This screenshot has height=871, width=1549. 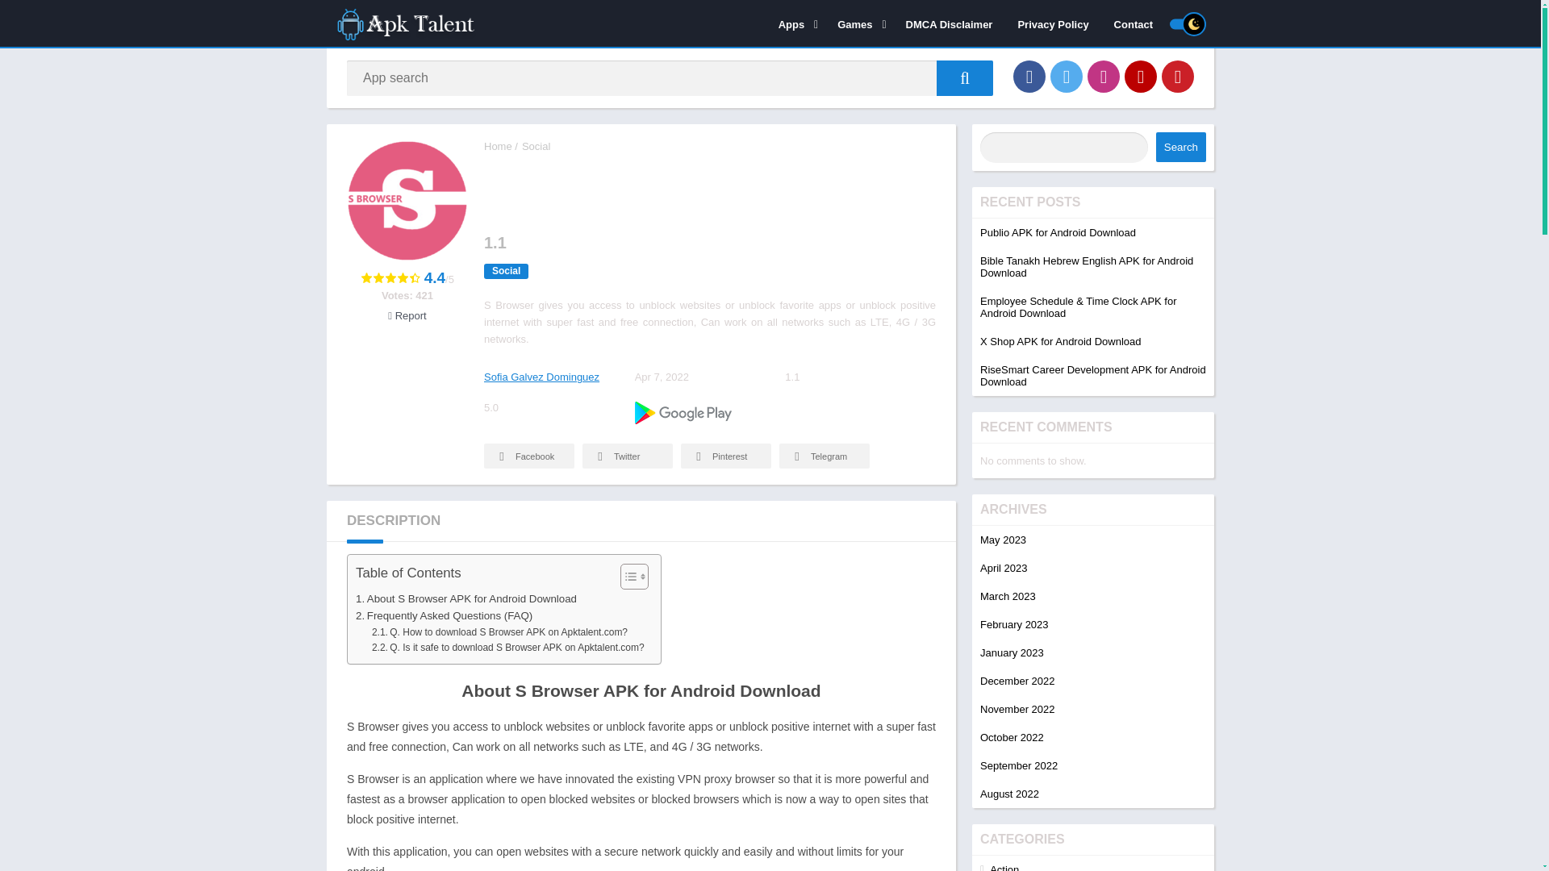 What do you see at coordinates (1133, 23) in the screenshot?
I see `Contact` at bounding box center [1133, 23].